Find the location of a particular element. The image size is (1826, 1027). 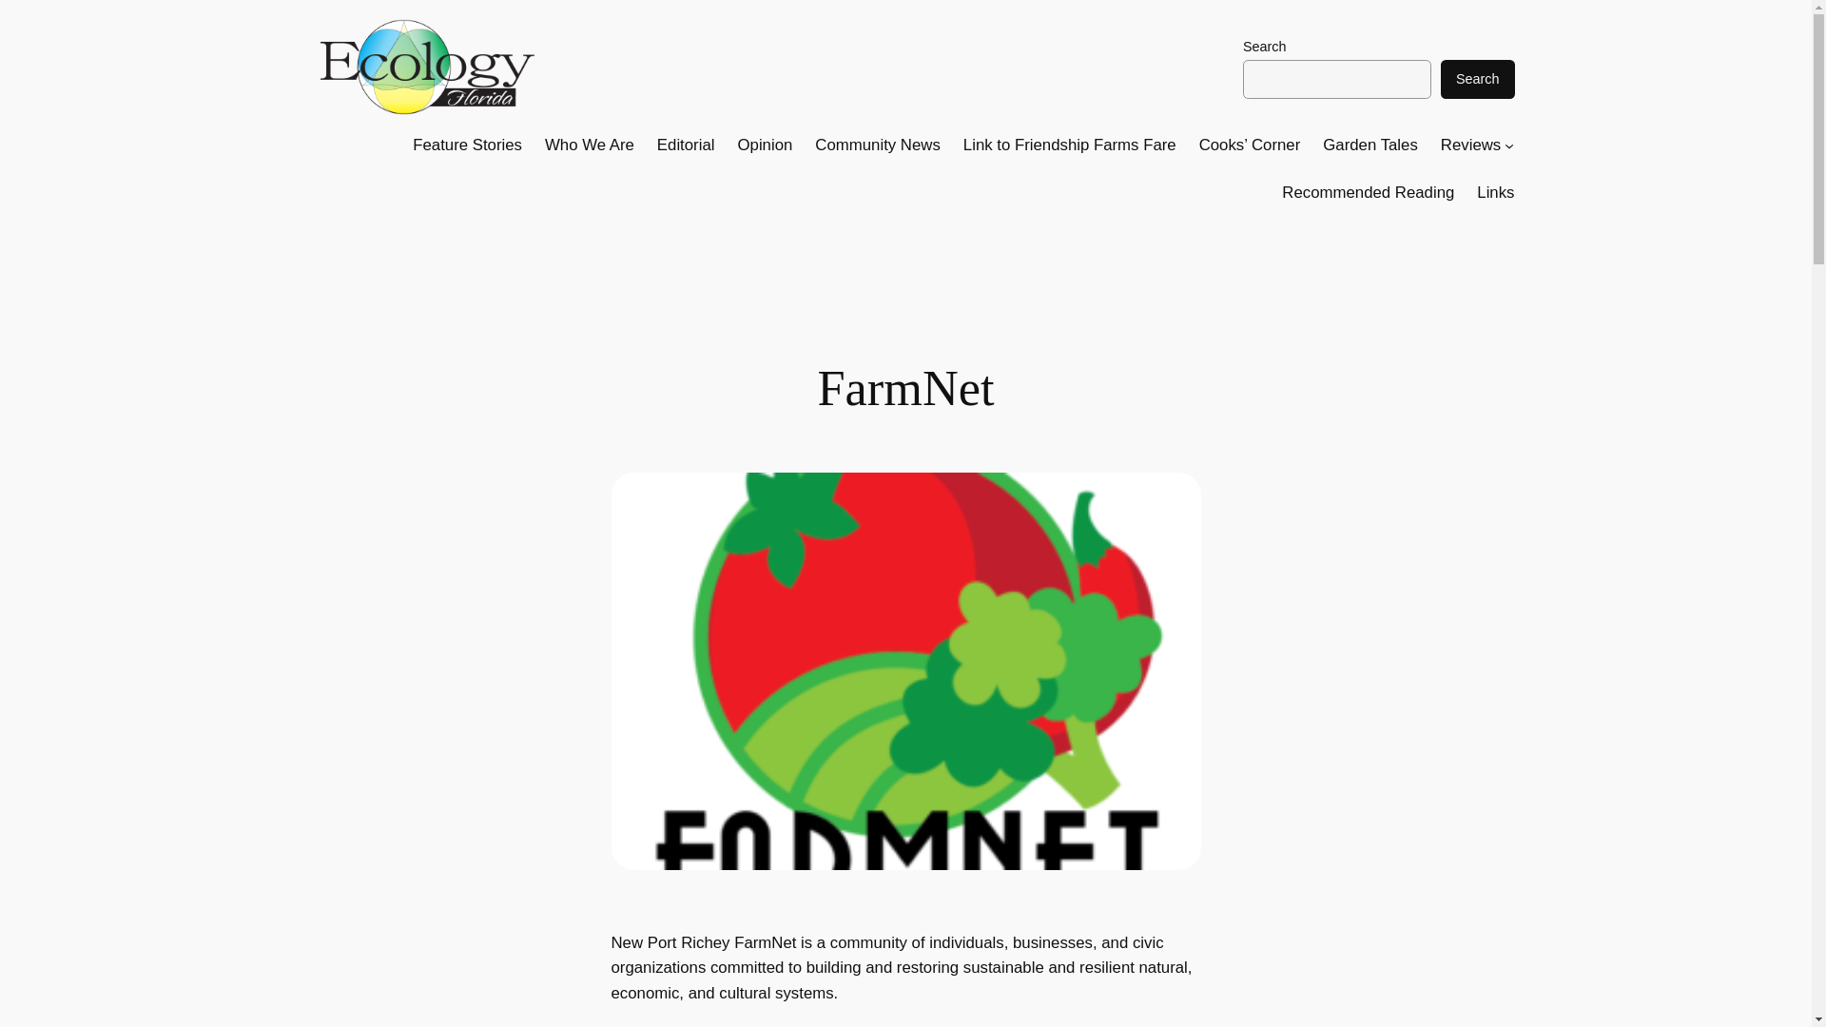

Links is located at coordinates (1495, 193).